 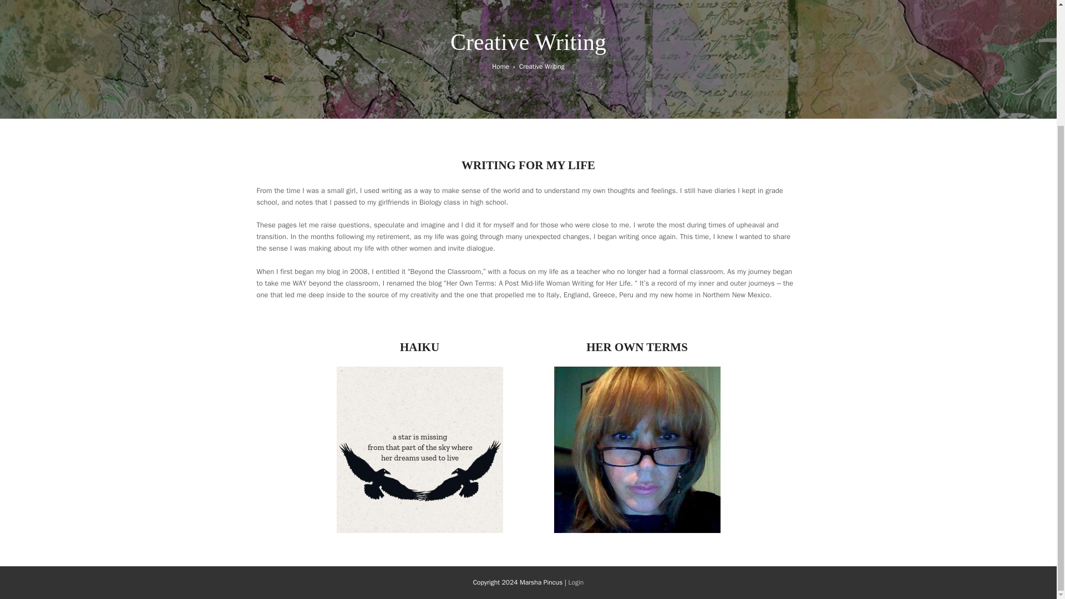 What do you see at coordinates (637, 347) in the screenshot?
I see `HER OWN TERMS` at bounding box center [637, 347].